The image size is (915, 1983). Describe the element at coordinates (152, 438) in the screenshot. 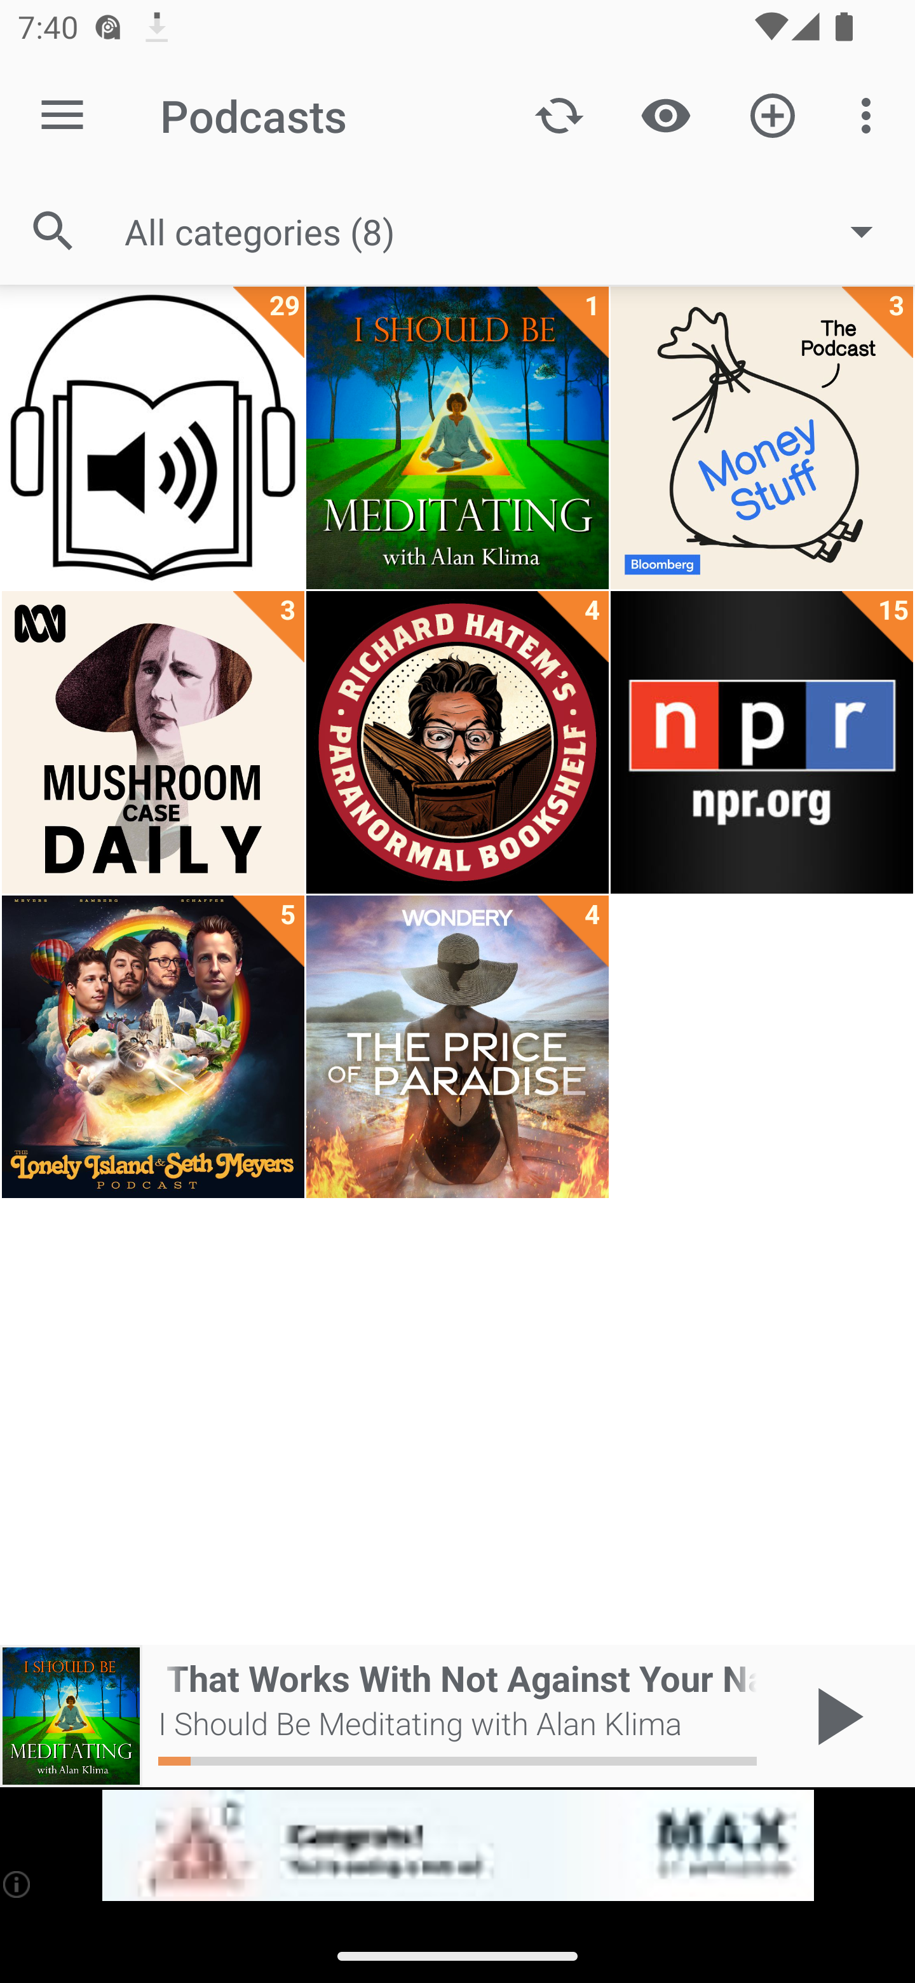

I see `Audiobooks 29` at that location.